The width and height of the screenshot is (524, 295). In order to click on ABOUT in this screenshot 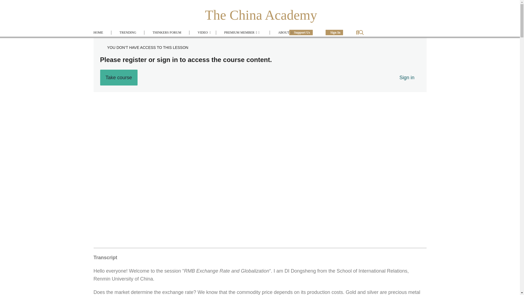, I will do `click(279, 33)`.